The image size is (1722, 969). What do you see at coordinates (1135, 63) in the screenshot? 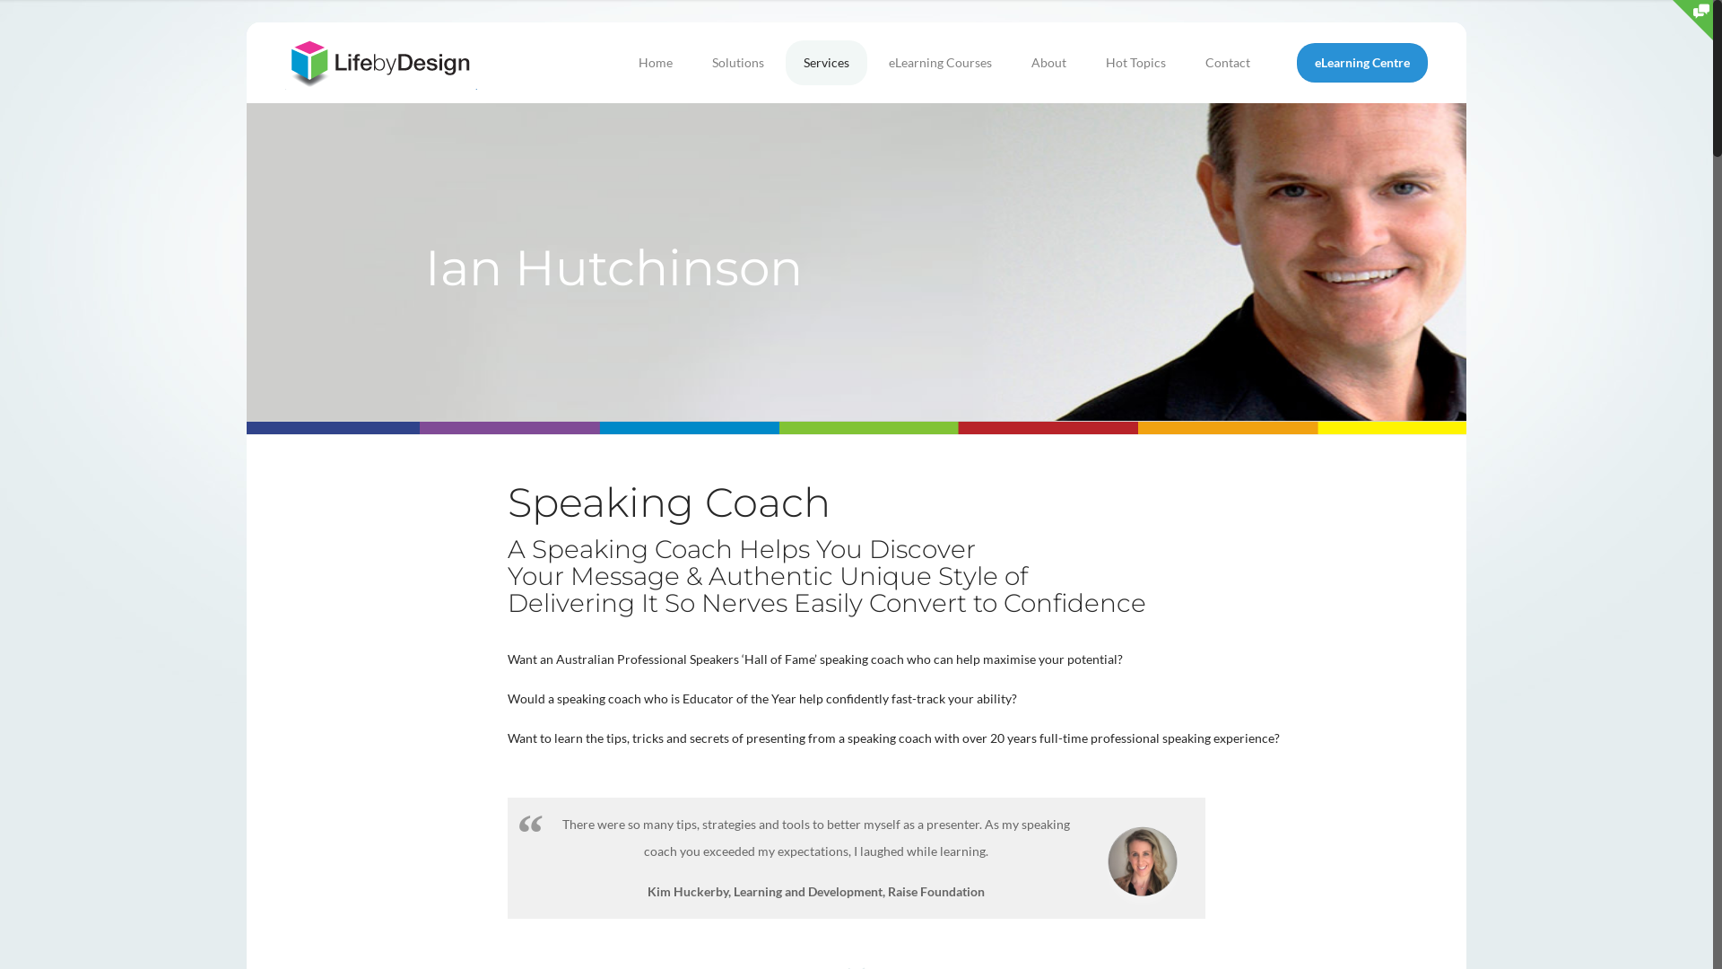
I see `Hot Topics` at bounding box center [1135, 63].